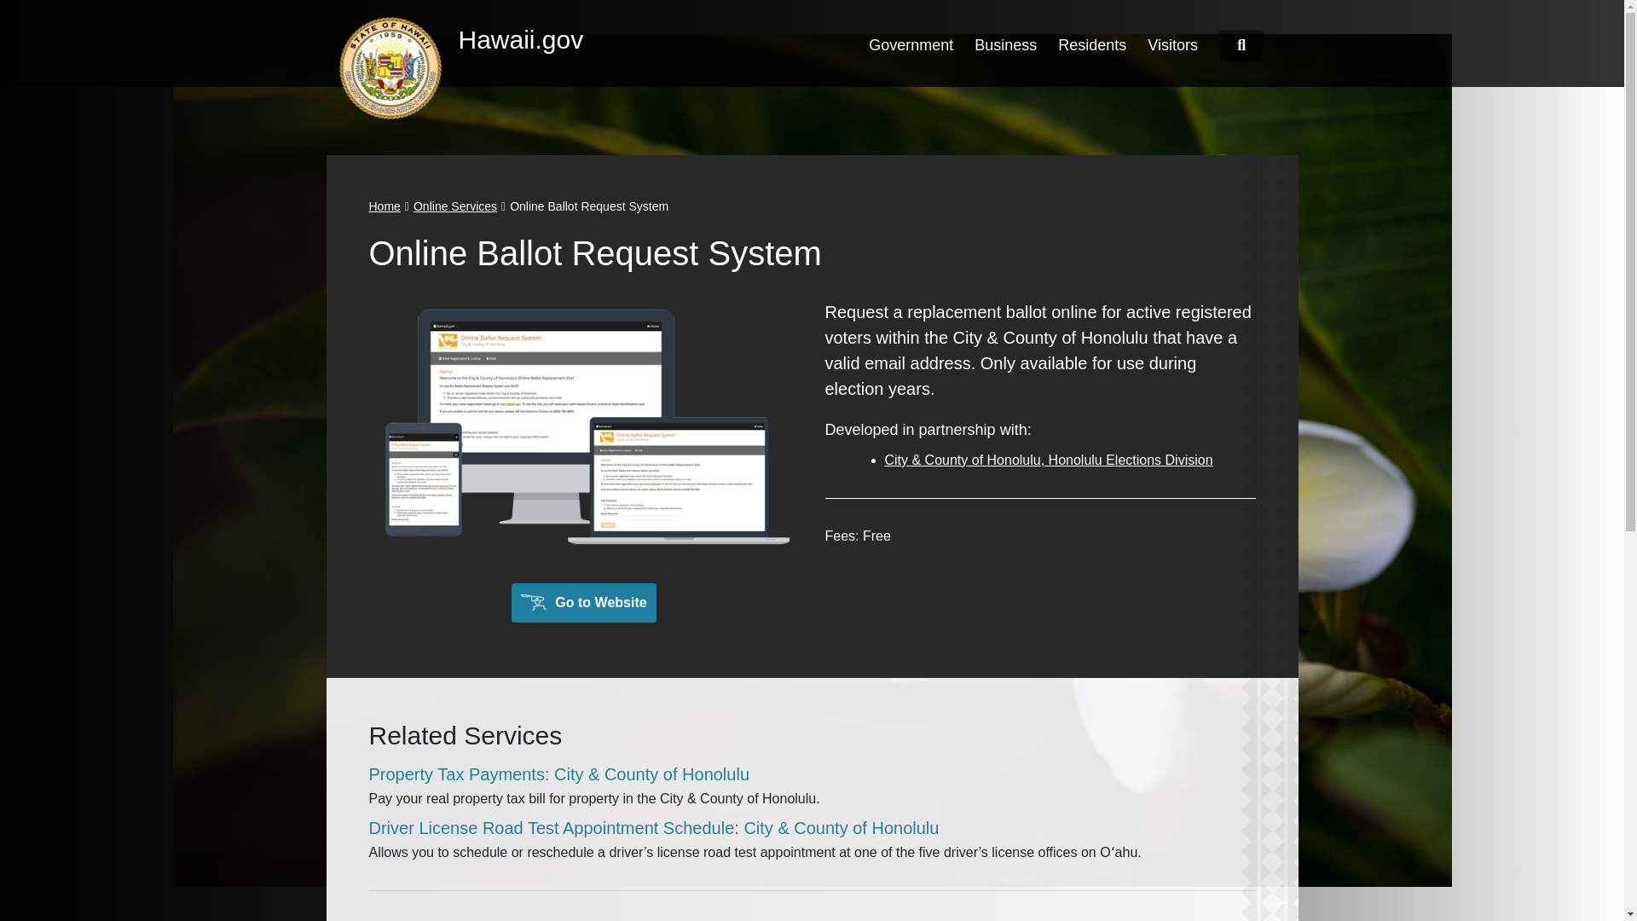 Image resolution: width=1637 pixels, height=921 pixels. What do you see at coordinates (384, 206) in the screenshot?
I see `Home` at bounding box center [384, 206].